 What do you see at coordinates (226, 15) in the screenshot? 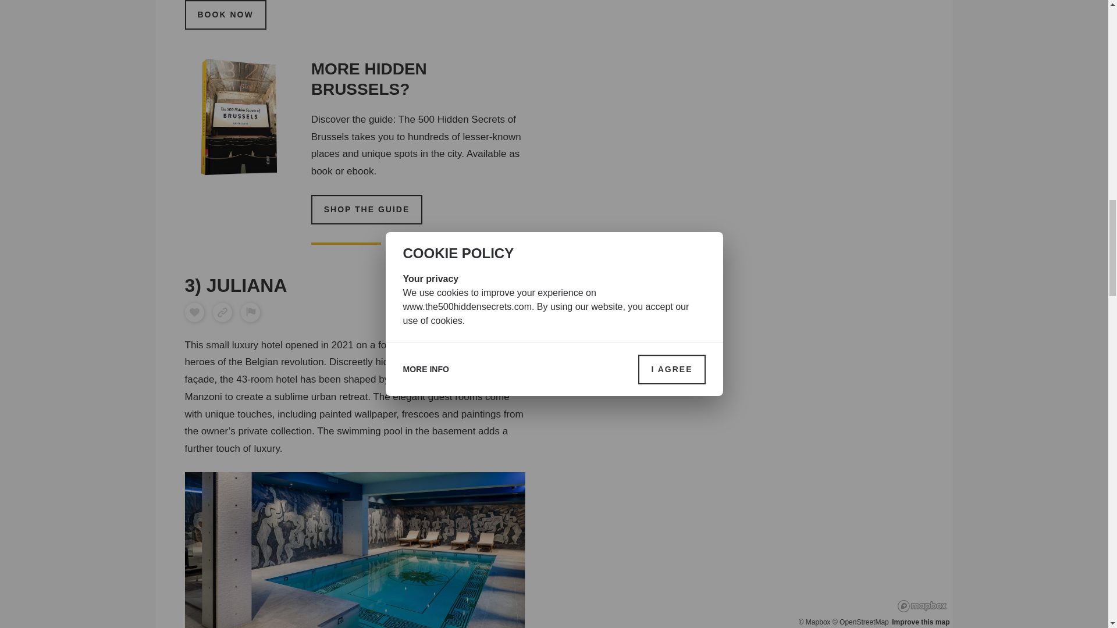
I see `BOOK NOW` at bounding box center [226, 15].